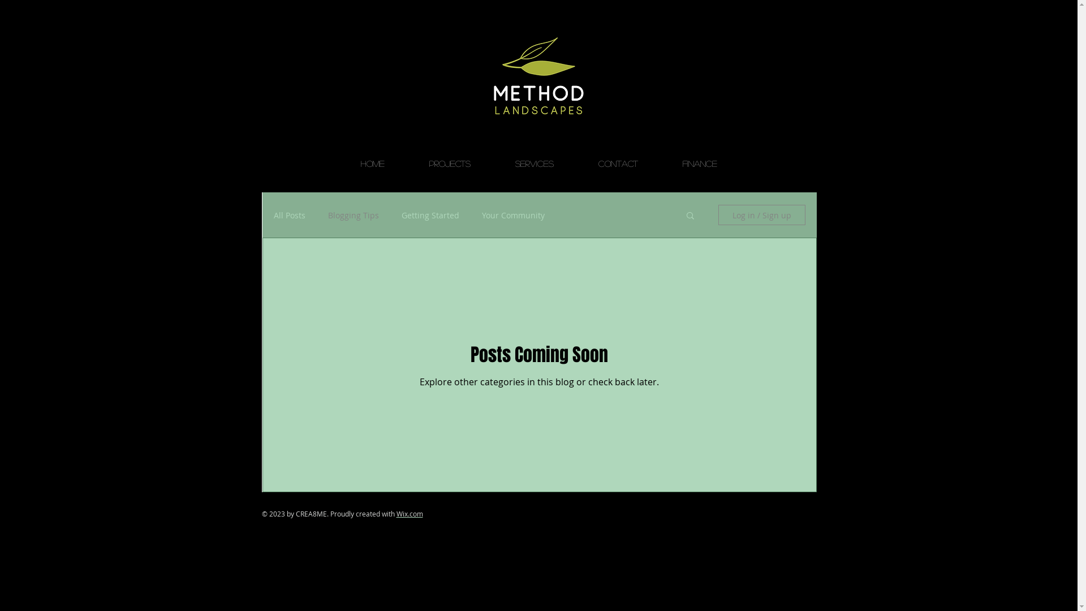 Image resolution: width=1086 pixels, height=611 pixels. I want to click on HOME, so click(372, 163).